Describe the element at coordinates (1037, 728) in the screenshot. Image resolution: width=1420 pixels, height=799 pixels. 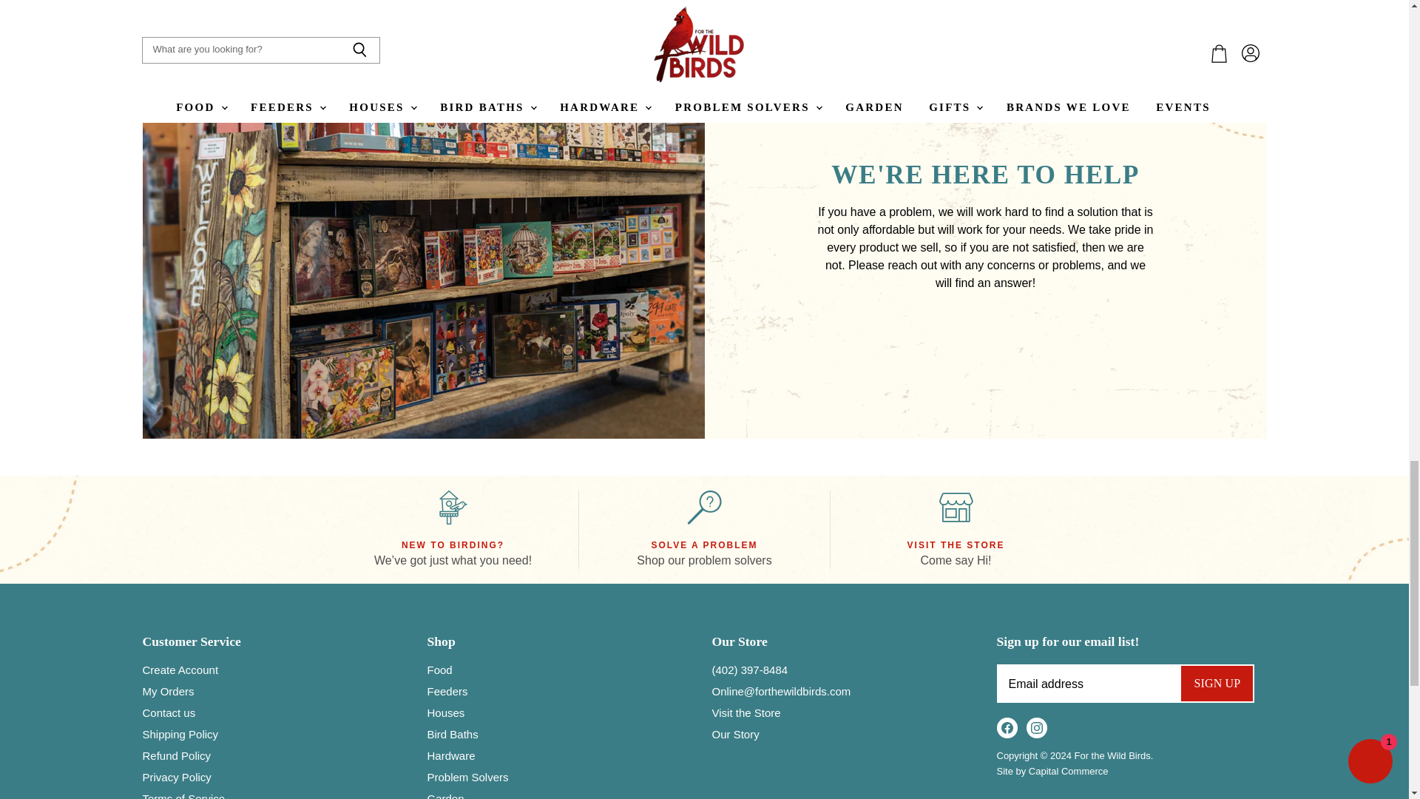
I see `Instagram` at that location.